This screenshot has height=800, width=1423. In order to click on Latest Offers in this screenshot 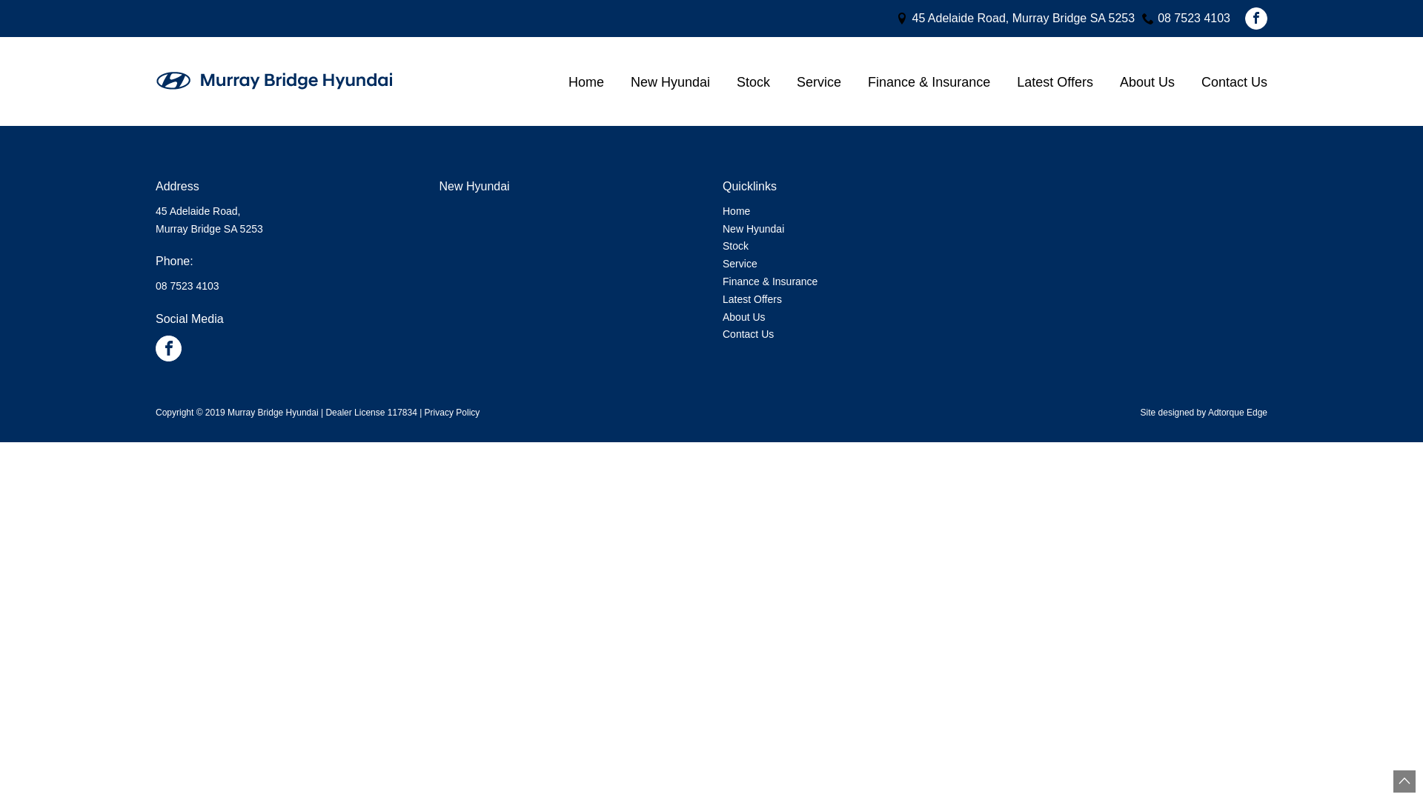, I will do `click(1055, 81)`.